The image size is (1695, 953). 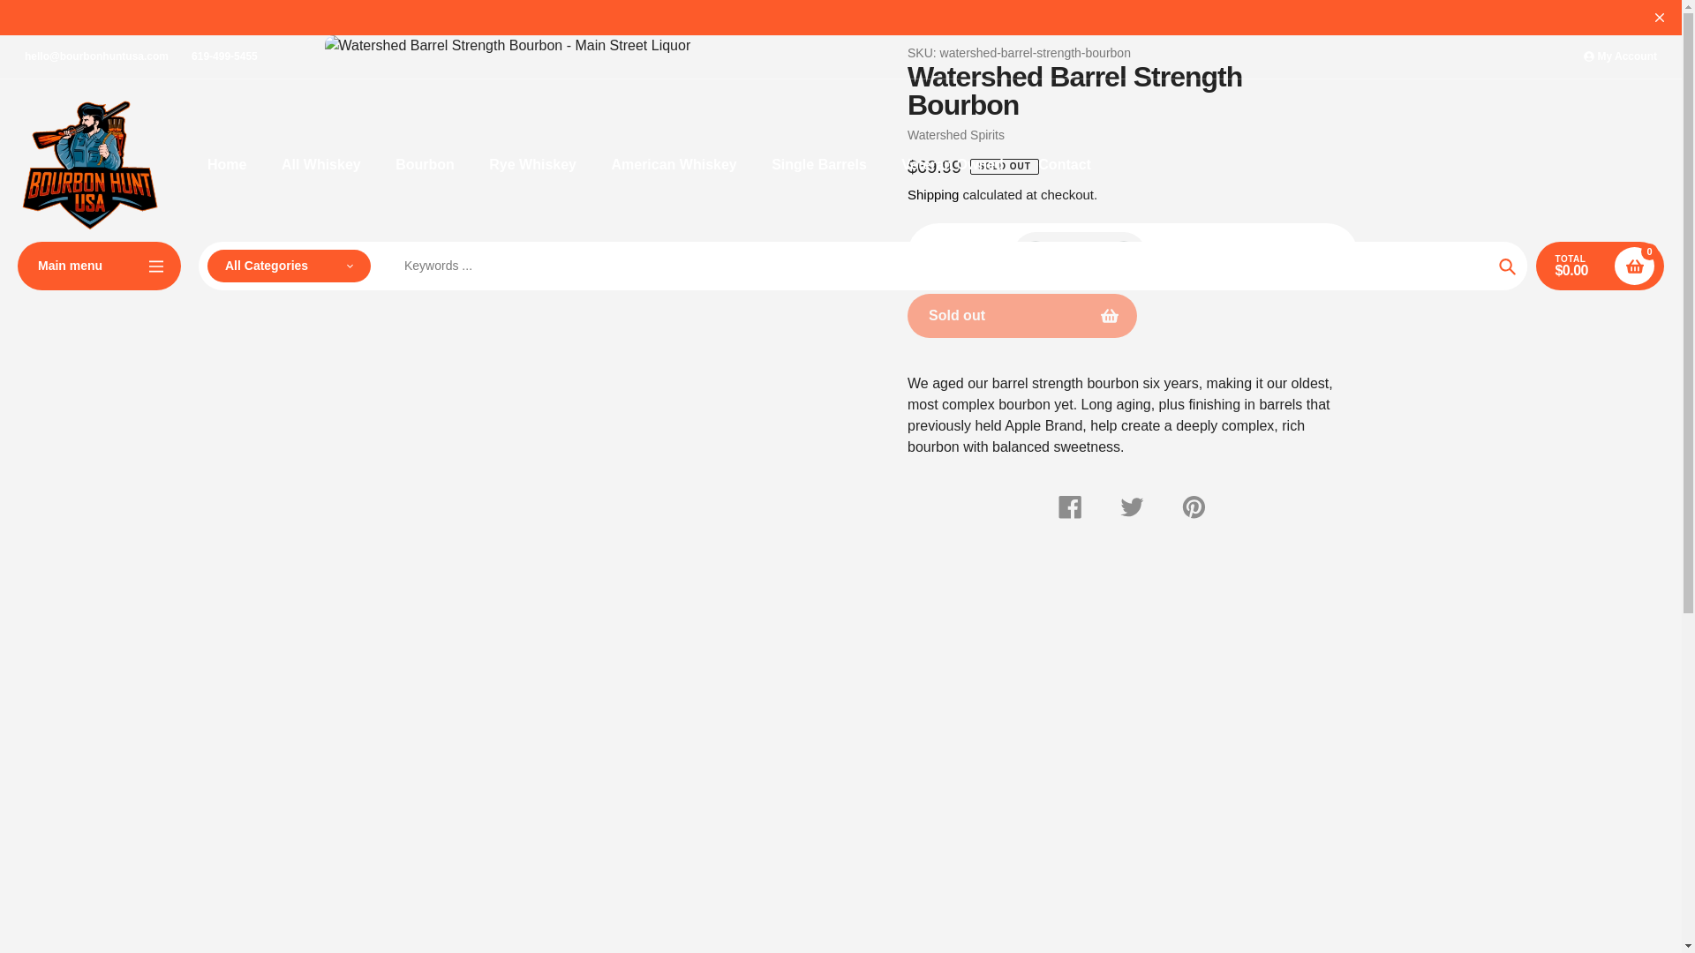 I want to click on 1, so click(x=1079, y=253).